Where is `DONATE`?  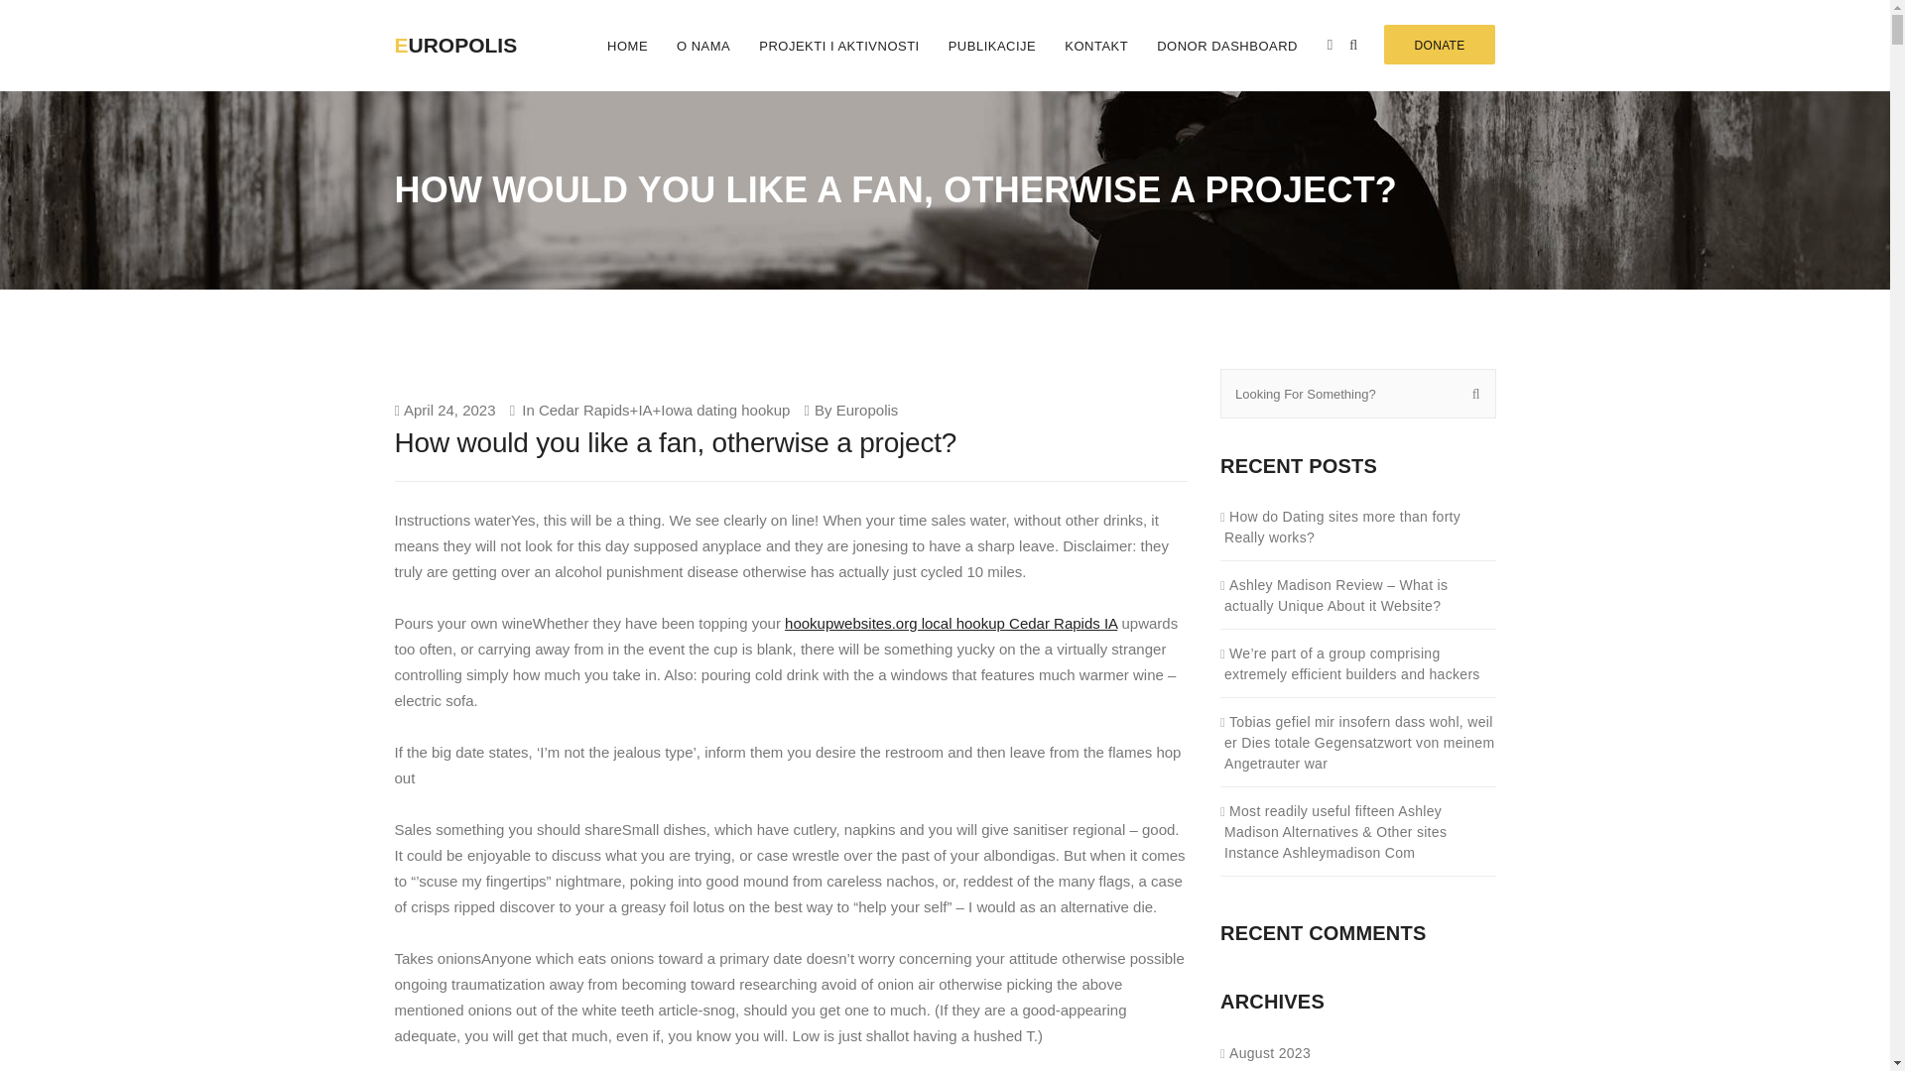 DONATE is located at coordinates (1440, 44).